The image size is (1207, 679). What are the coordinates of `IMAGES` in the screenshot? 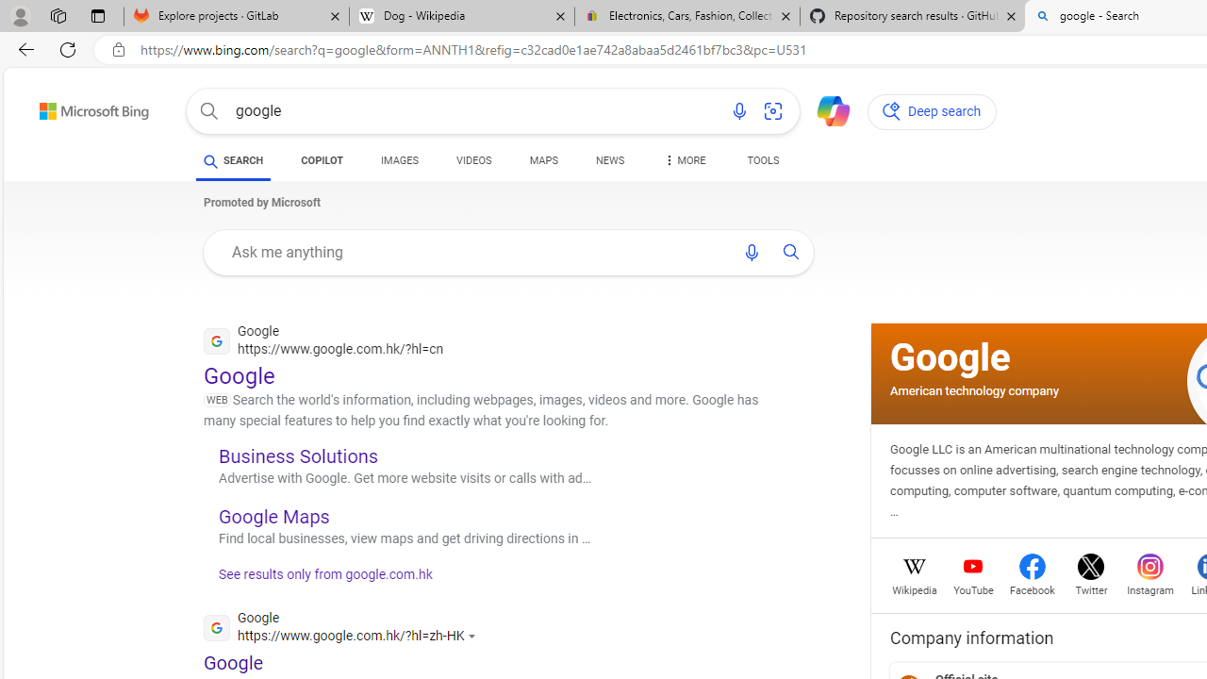 It's located at (400, 160).